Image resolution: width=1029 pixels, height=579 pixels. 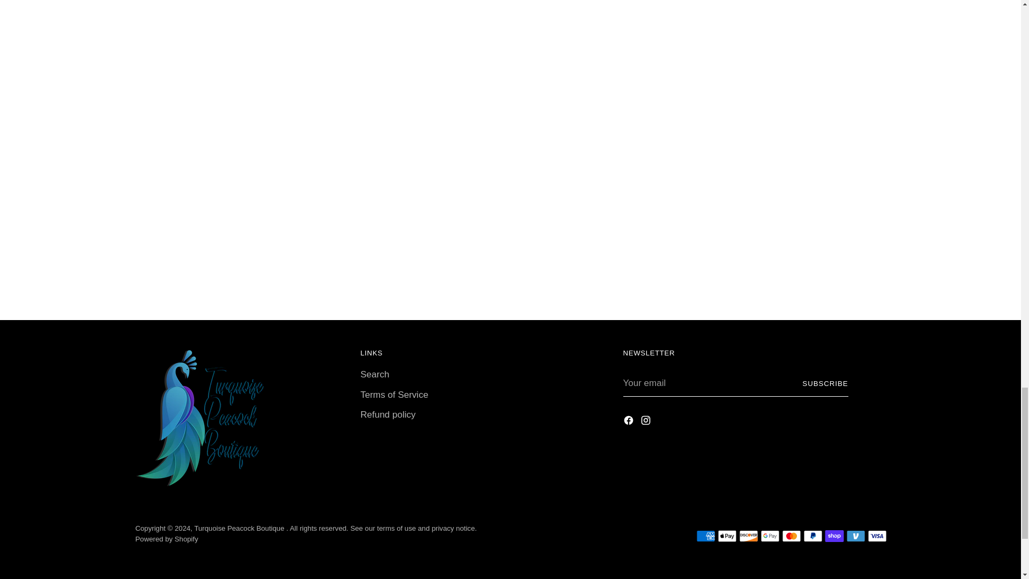 What do you see at coordinates (629, 422) in the screenshot?
I see `Turquoise Peacock Boutique  on Facebook` at bounding box center [629, 422].